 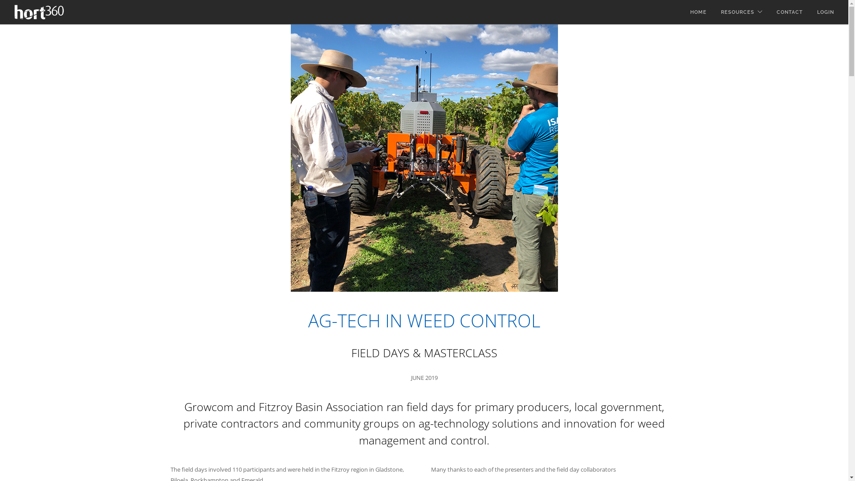 What do you see at coordinates (826, 12) in the screenshot?
I see `LOGIN` at bounding box center [826, 12].